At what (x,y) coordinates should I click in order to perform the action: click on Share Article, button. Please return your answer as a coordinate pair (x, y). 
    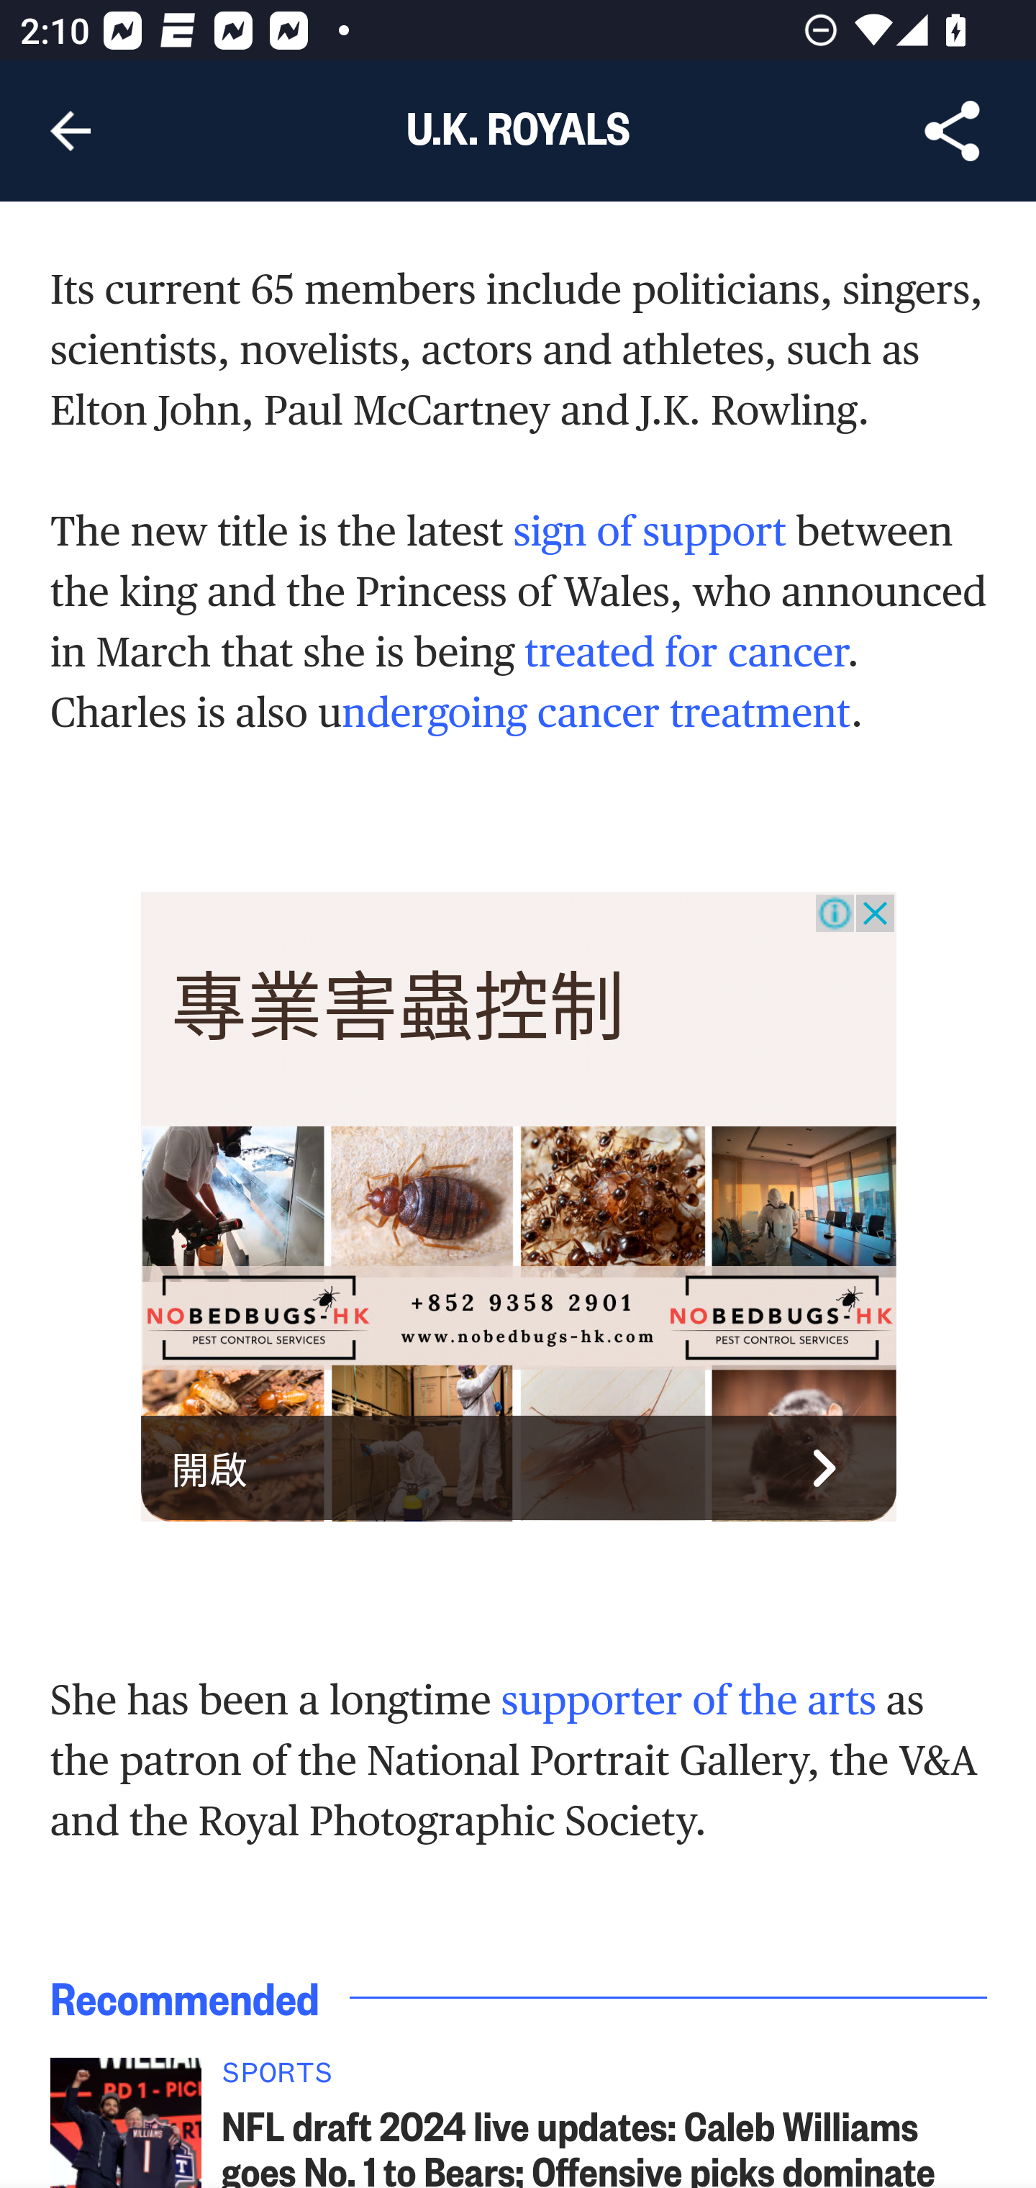
    Looking at the image, I should click on (953, 131).